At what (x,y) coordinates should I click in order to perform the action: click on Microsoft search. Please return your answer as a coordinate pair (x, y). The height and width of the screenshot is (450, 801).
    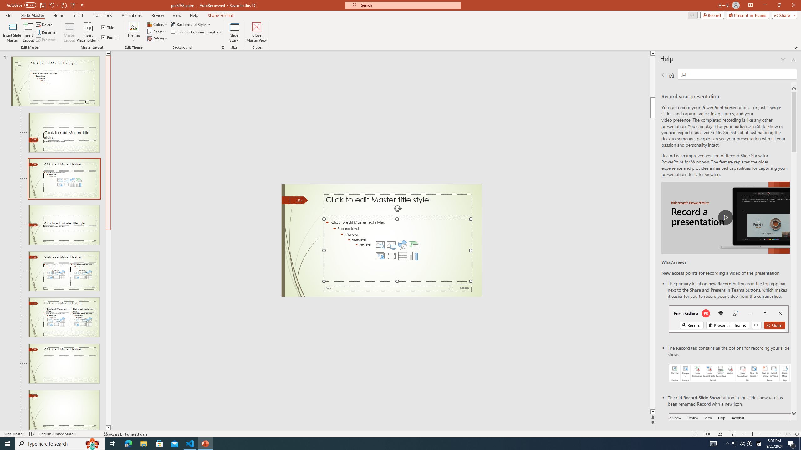
    Looking at the image, I should click on (409, 5).